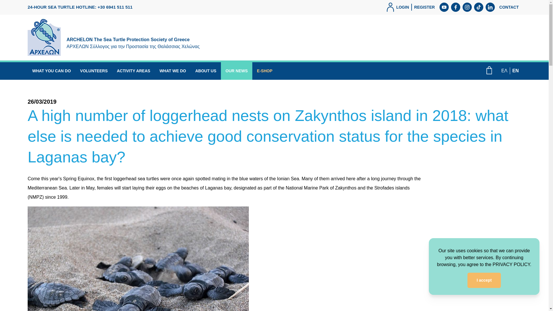 Image resolution: width=553 pixels, height=311 pixels. Describe the element at coordinates (479, 7) in the screenshot. I see `Follow us on TikTok` at that location.